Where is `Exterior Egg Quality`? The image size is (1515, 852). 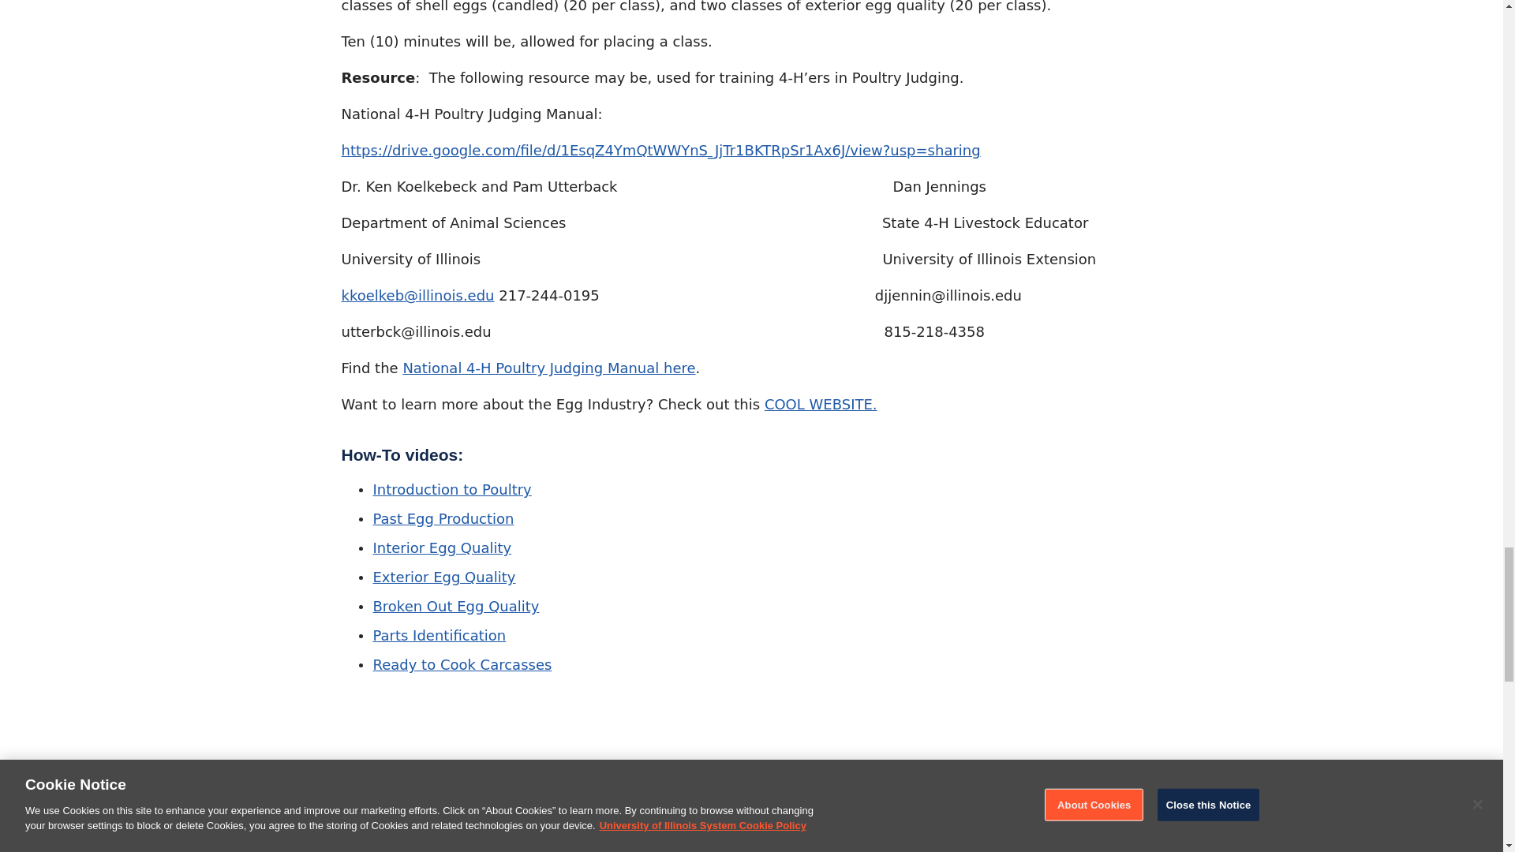
Exterior Egg Quality is located at coordinates (443, 577).